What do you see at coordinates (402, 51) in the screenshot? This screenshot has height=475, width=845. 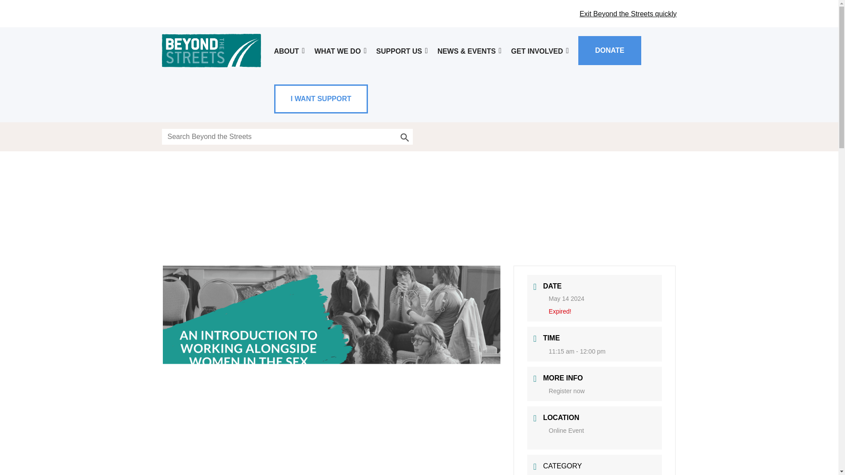 I see `SUPPORT US` at bounding box center [402, 51].